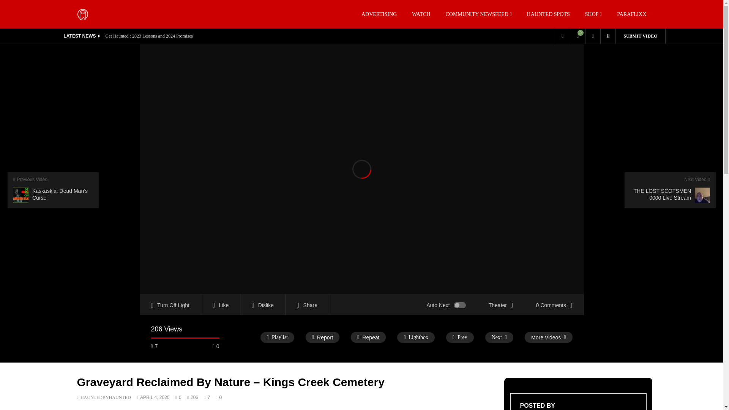 This screenshot has height=410, width=729. Describe the element at coordinates (421, 14) in the screenshot. I see `WATCH` at that location.